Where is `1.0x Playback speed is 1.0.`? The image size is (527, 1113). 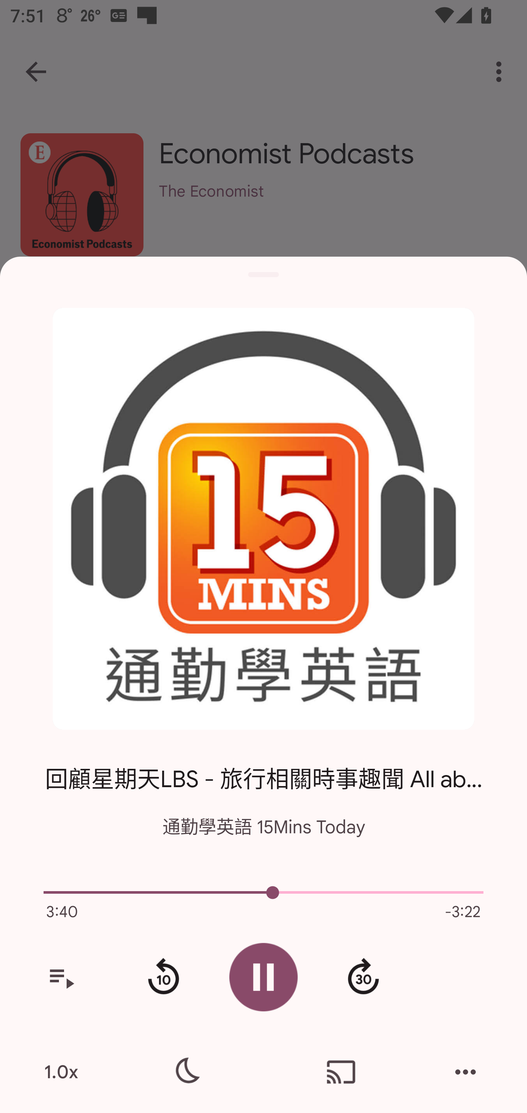
1.0x Playback speed is 1.0. is located at coordinates (61, 1072).